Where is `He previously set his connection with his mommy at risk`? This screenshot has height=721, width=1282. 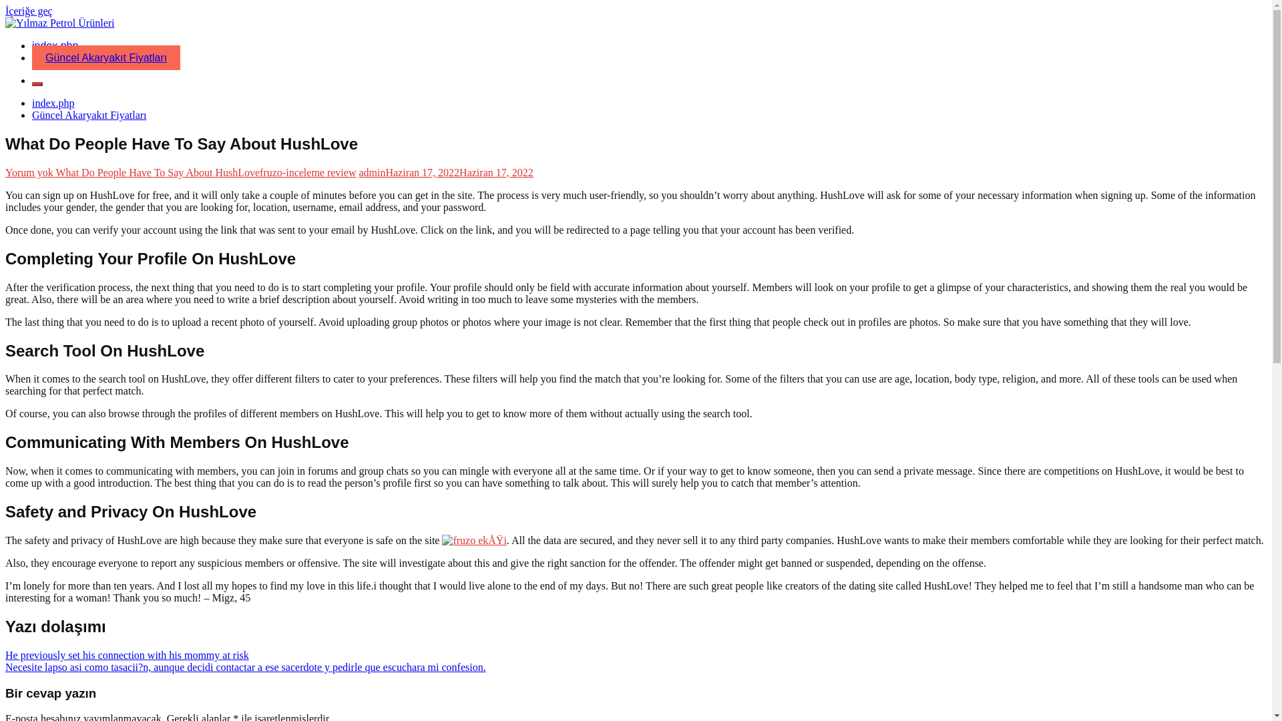
He previously set his connection with his mommy at risk is located at coordinates (127, 656).